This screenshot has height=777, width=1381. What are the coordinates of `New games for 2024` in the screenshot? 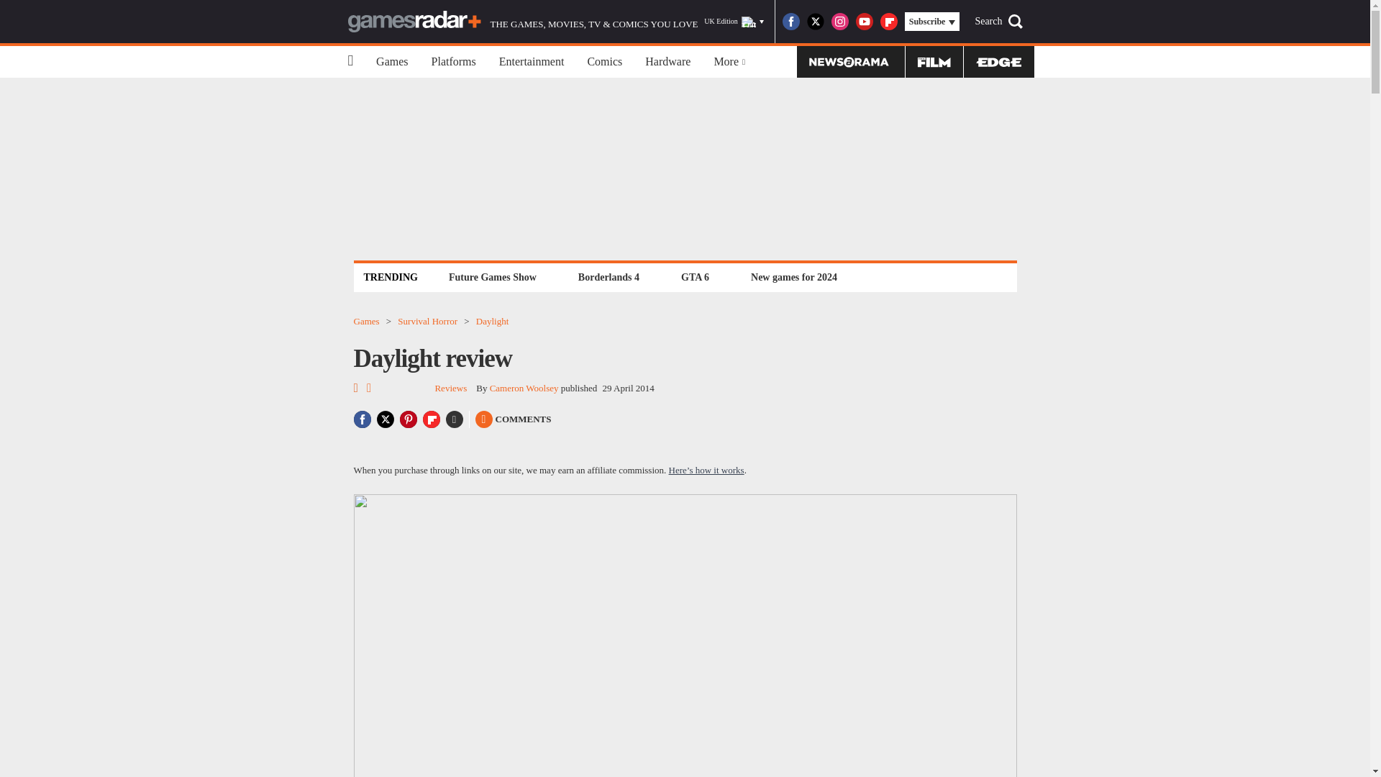 It's located at (794, 277).